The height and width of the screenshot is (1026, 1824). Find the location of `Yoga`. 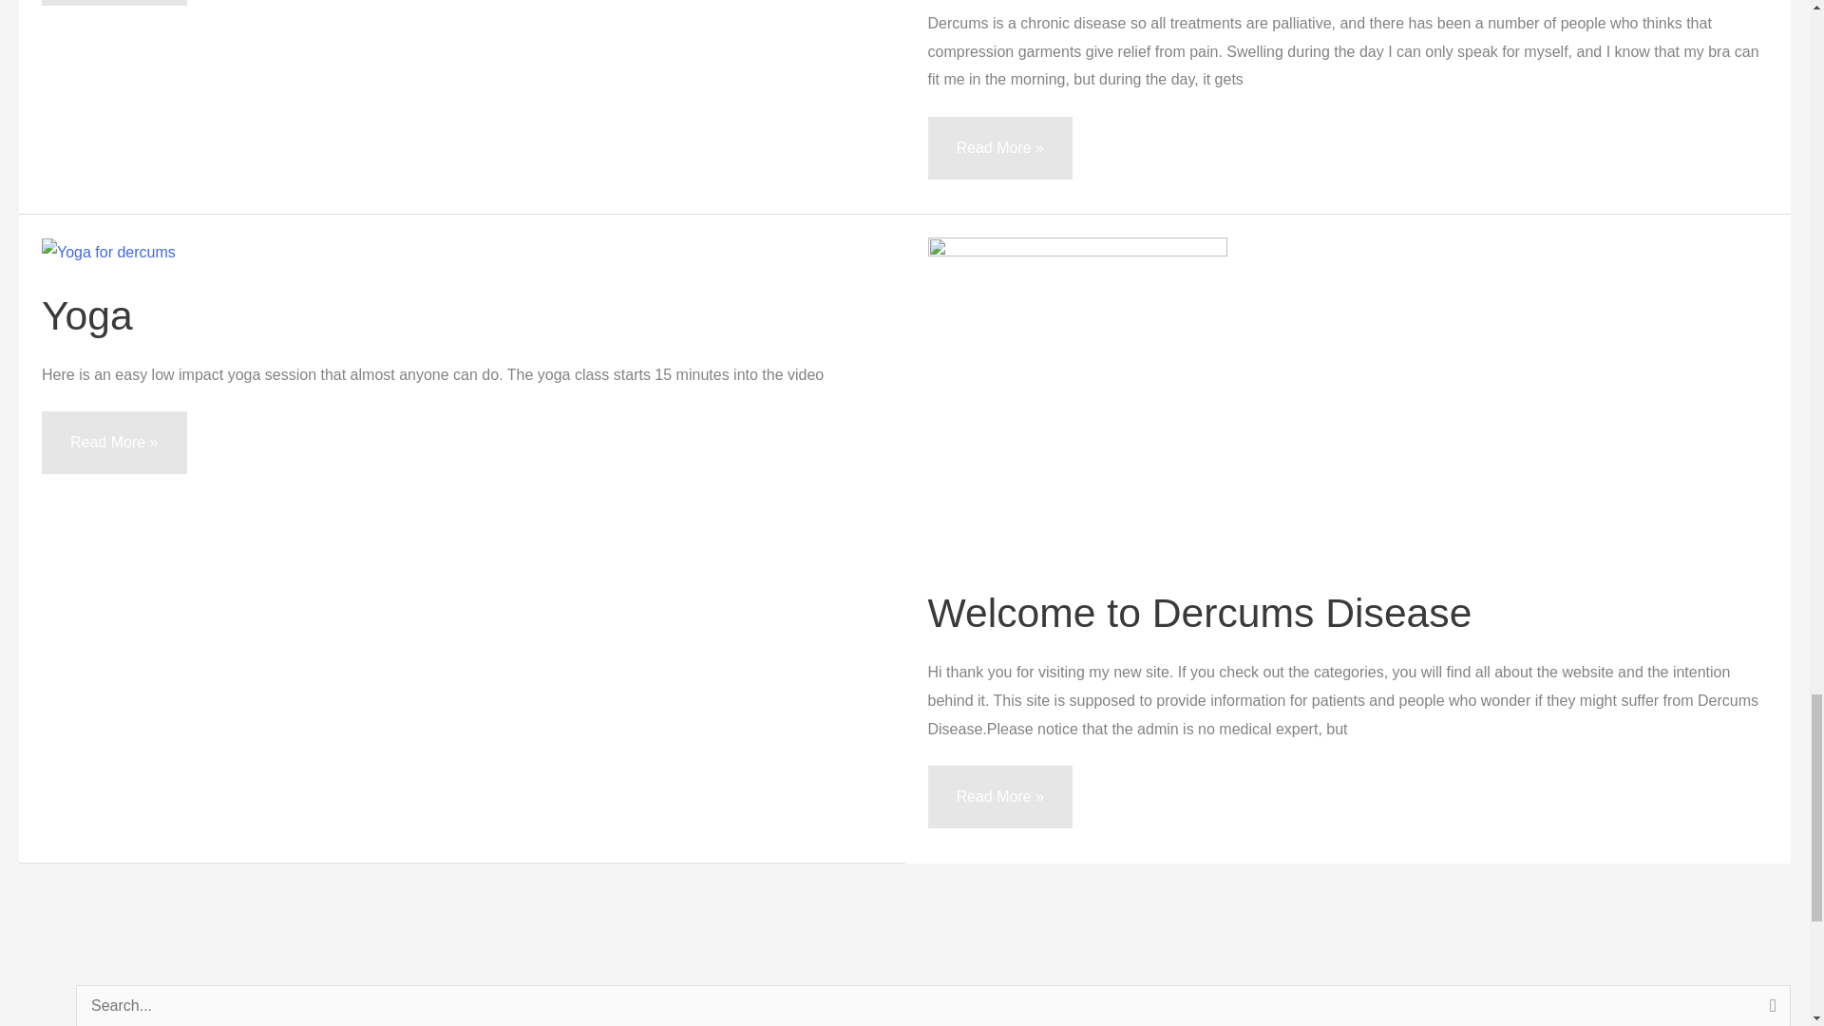

Yoga is located at coordinates (87, 315).